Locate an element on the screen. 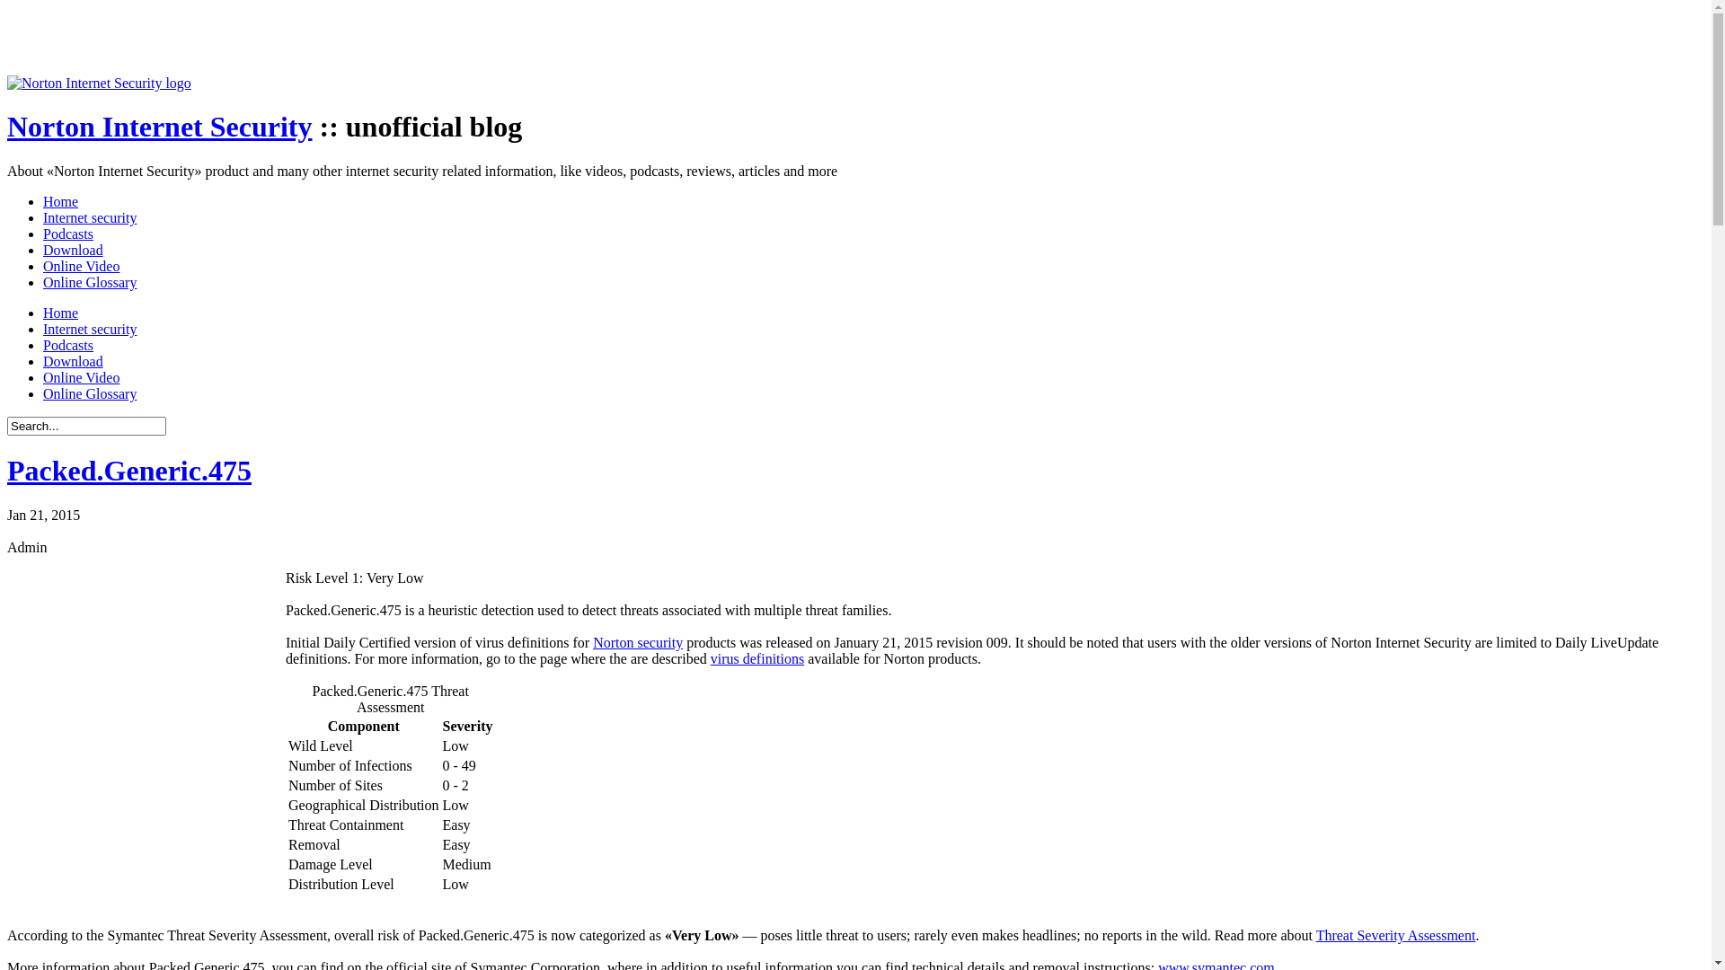 This screenshot has height=970, width=1725. Download is located at coordinates (74, 250).